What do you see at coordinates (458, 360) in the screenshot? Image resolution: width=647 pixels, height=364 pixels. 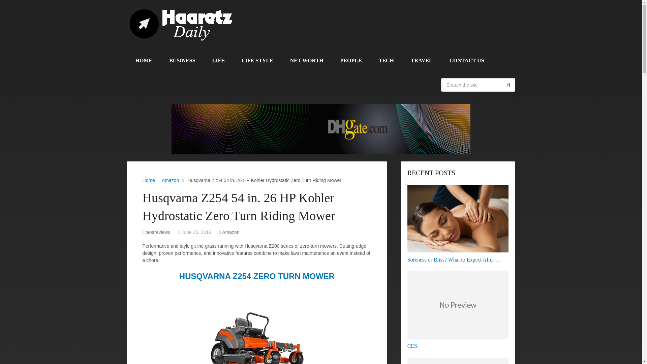 I see `CEREAL` at bounding box center [458, 360].